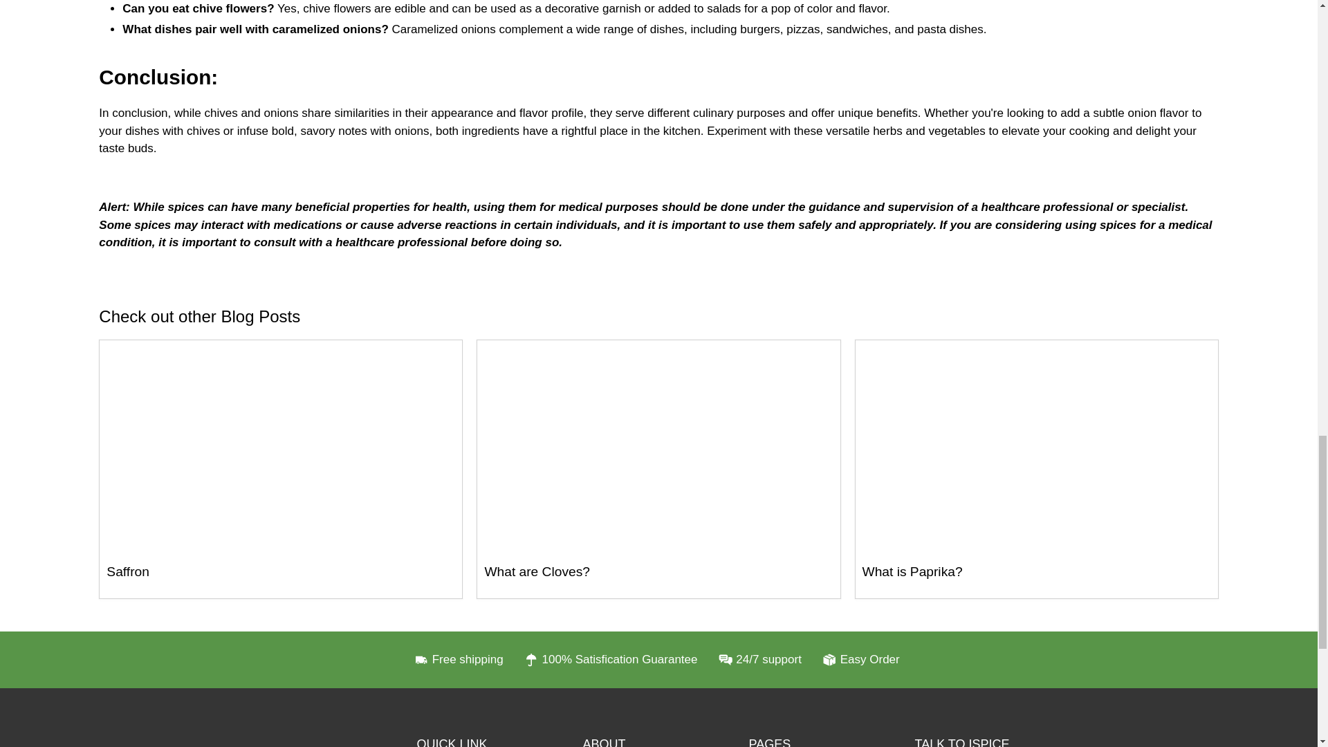 Image resolution: width=1328 pixels, height=747 pixels. Describe the element at coordinates (281, 448) in the screenshot. I see `Saffron` at that location.